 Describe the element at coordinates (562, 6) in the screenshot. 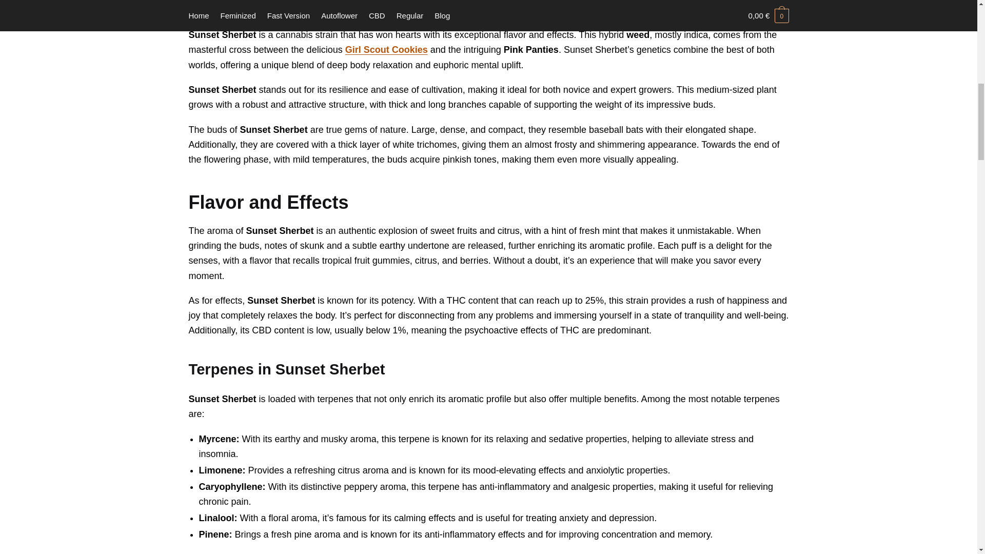

I see `Description` at that location.